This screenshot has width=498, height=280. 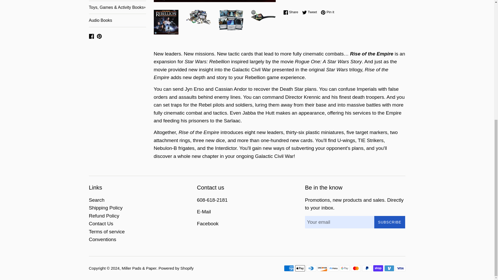 What do you see at coordinates (333, 268) in the screenshot?
I see `Meta Pay` at bounding box center [333, 268].